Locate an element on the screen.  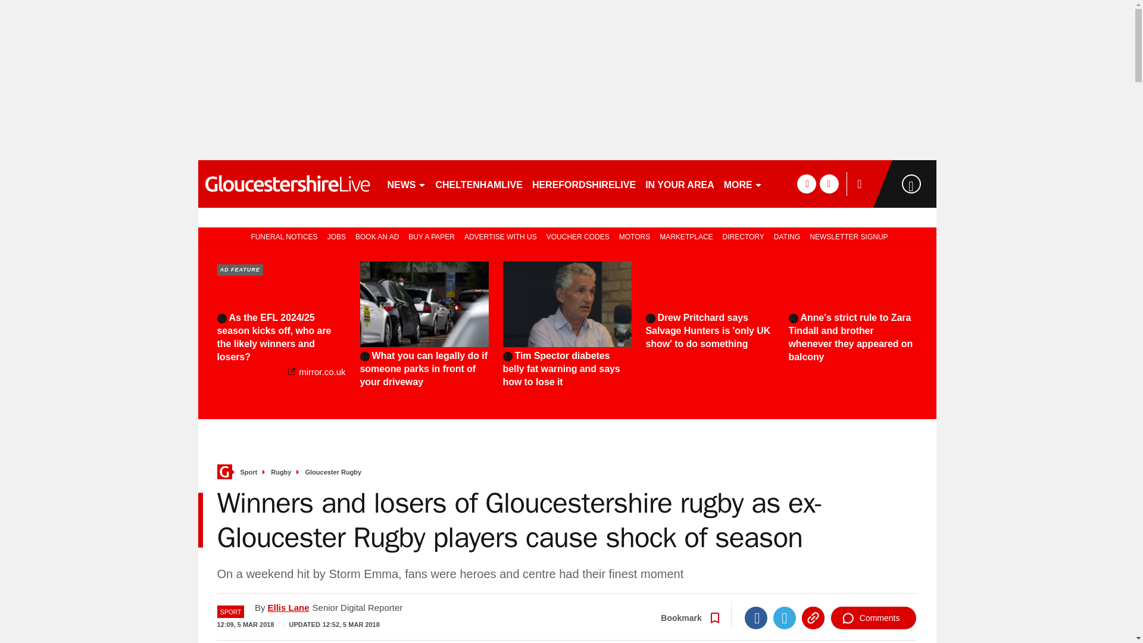
CHELTENHAMLIVE is located at coordinates (479, 183).